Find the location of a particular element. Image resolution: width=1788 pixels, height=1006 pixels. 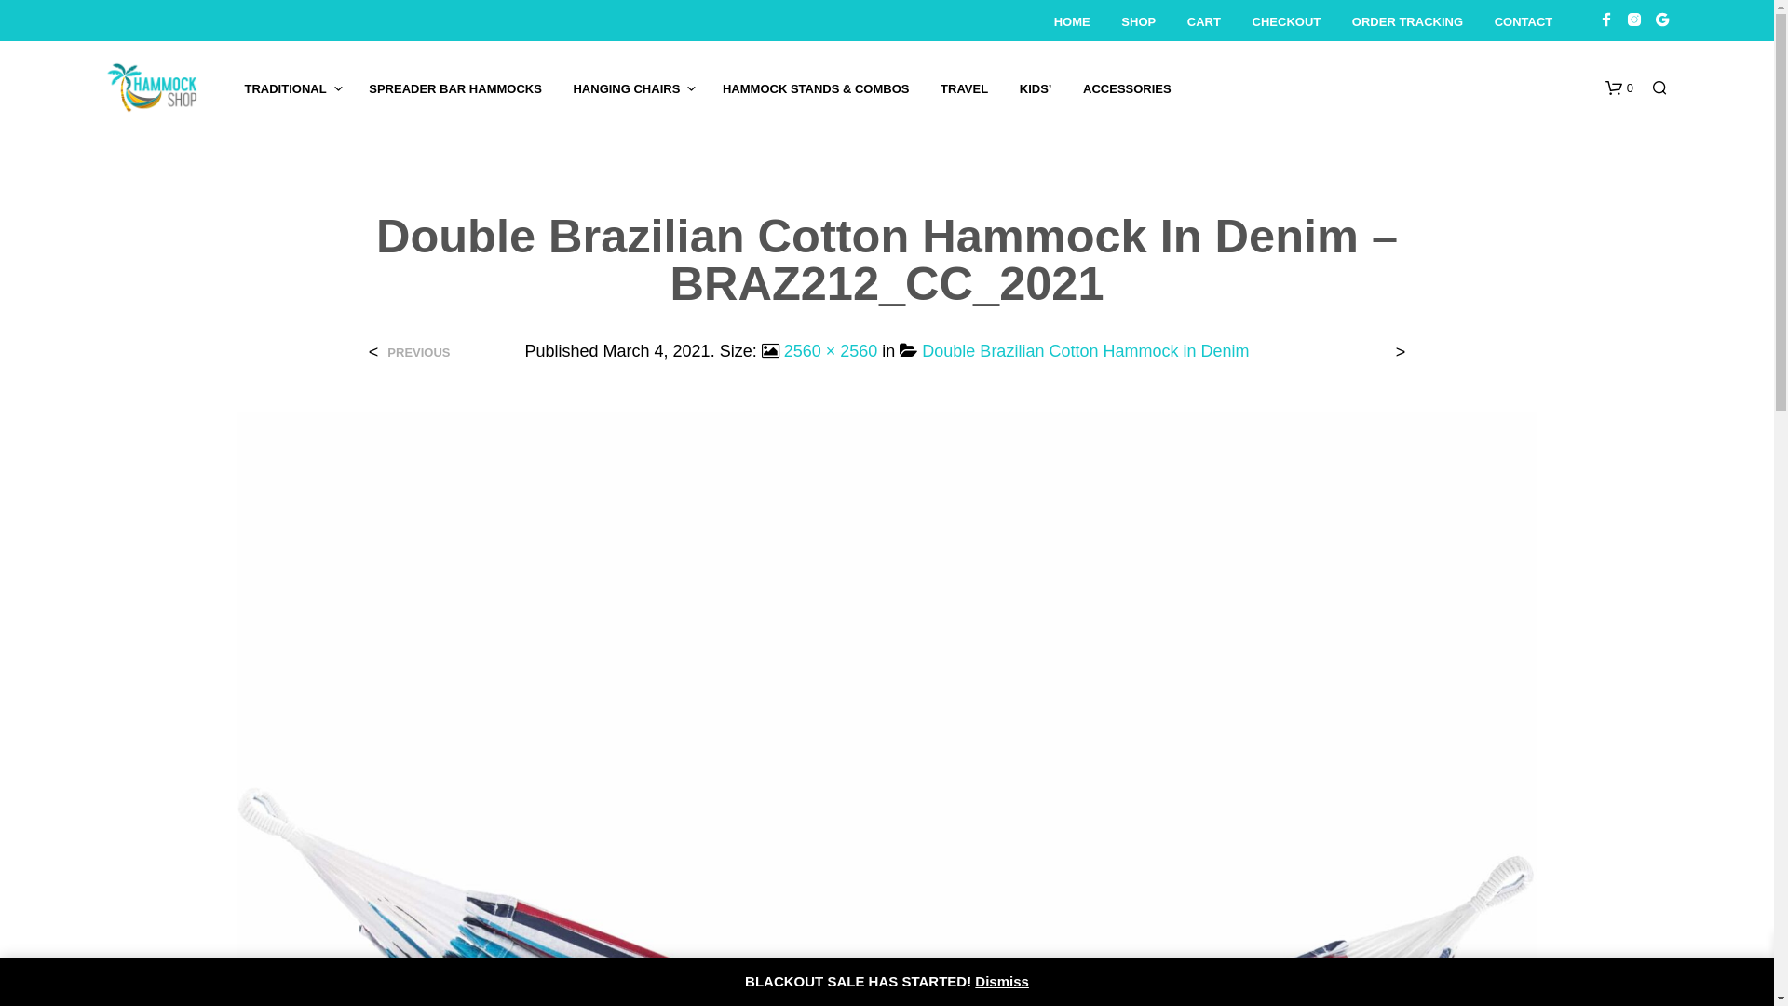

CONTACT is located at coordinates (1524, 22).